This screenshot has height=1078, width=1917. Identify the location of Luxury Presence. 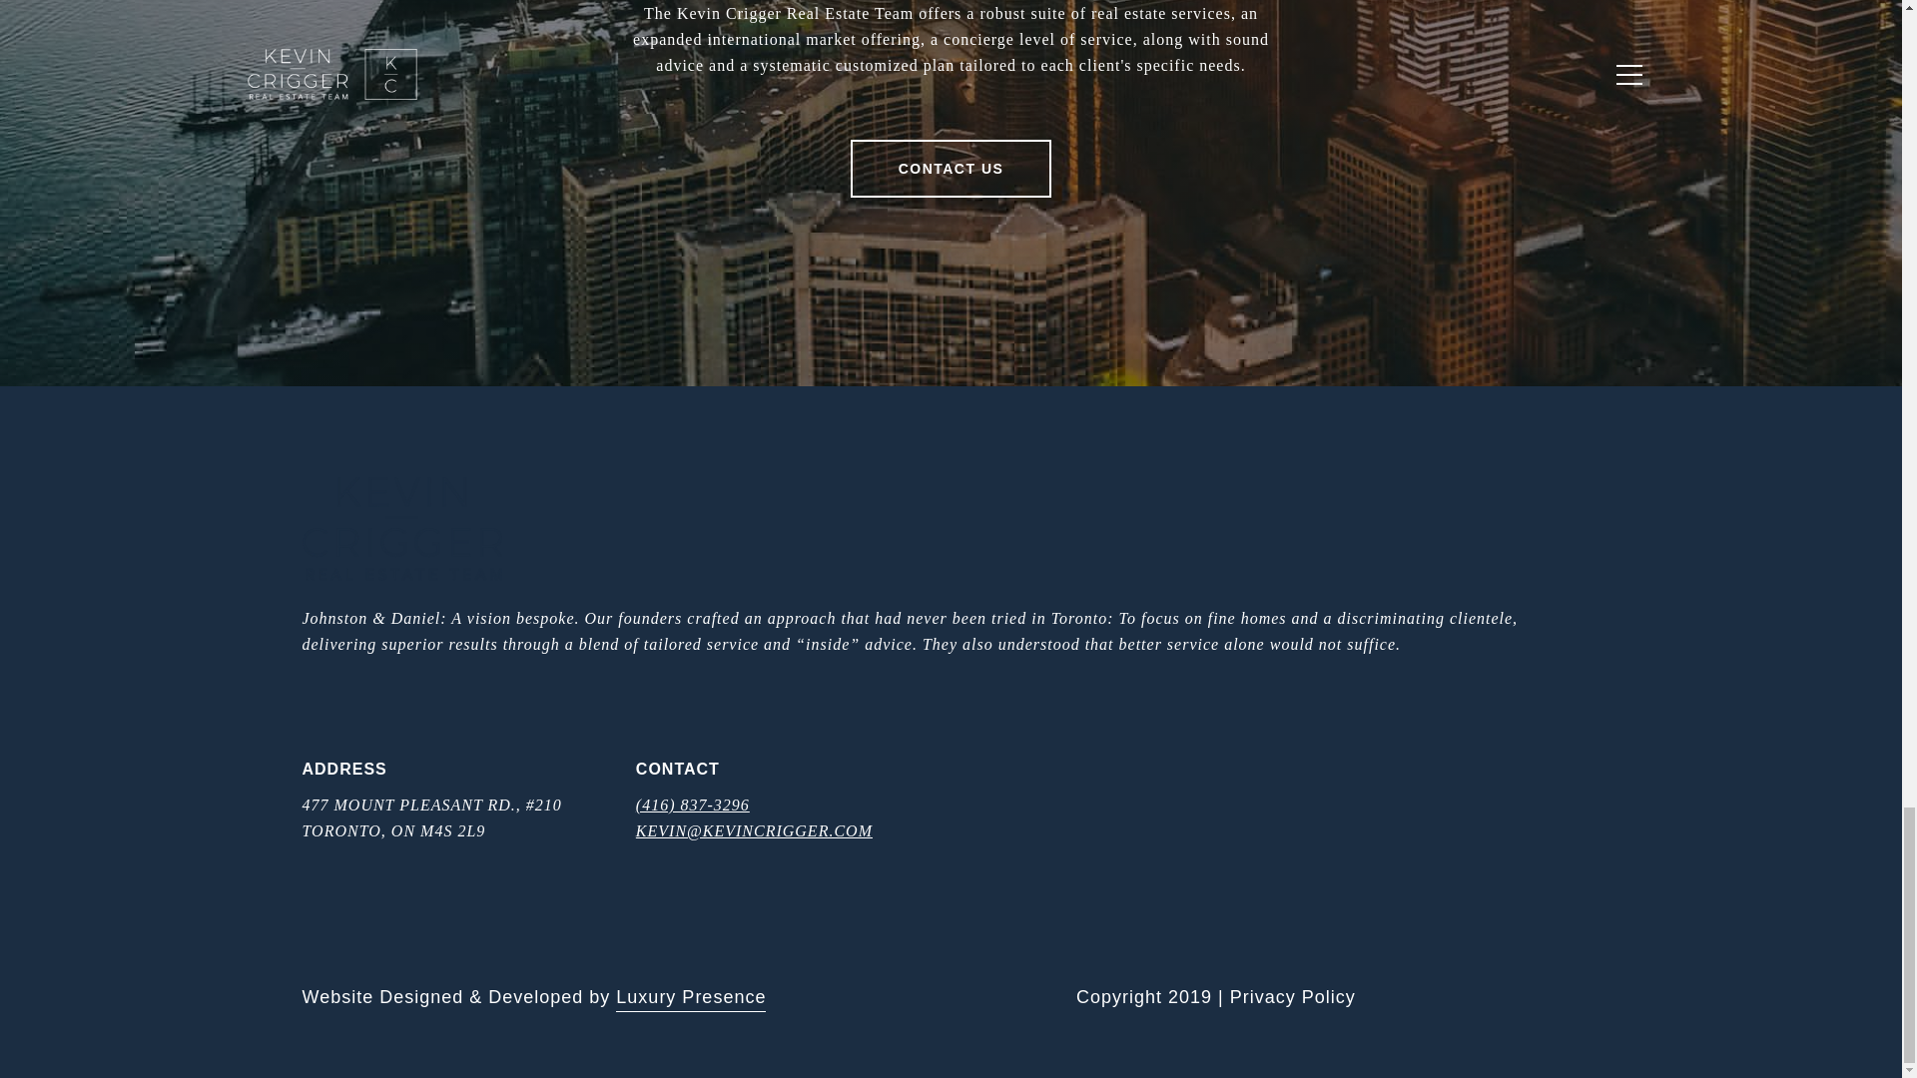
(690, 997).